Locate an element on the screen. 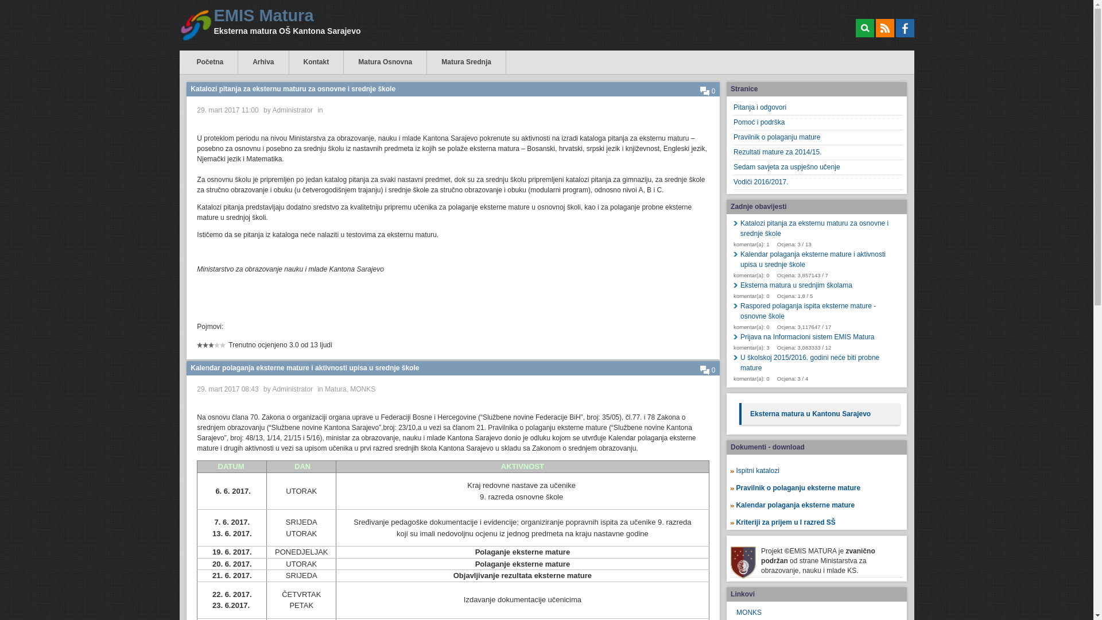  Kontakt is located at coordinates (317, 62).